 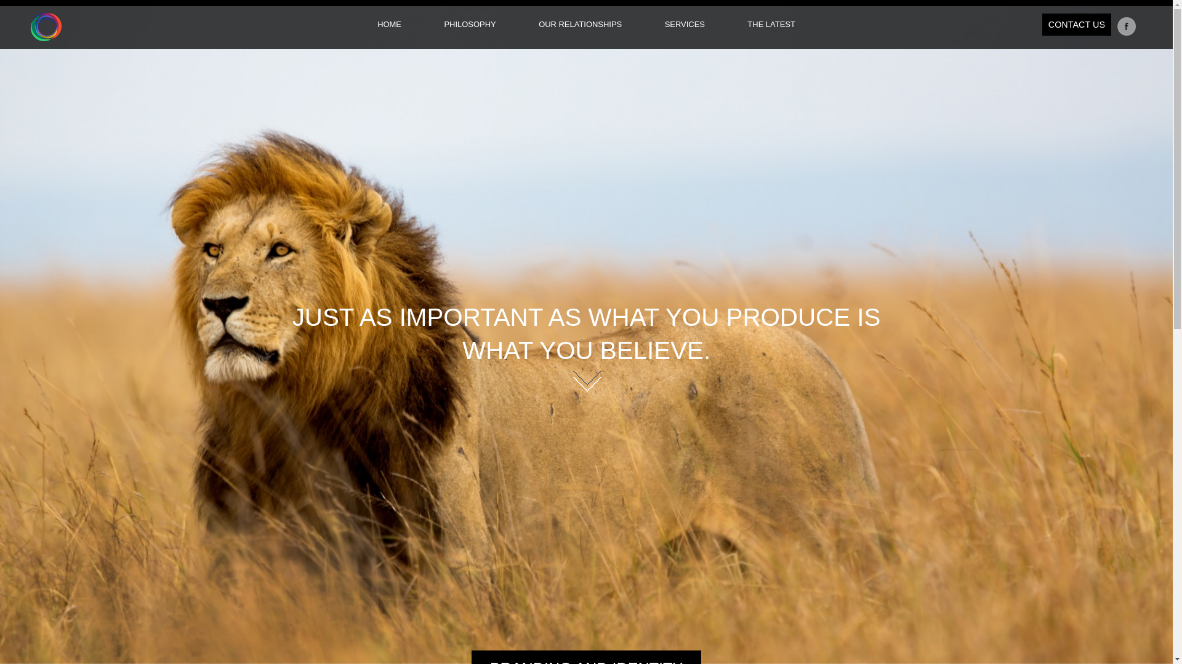 I want to click on OUR RELATIONSHIPS, so click(x=580, y=25).